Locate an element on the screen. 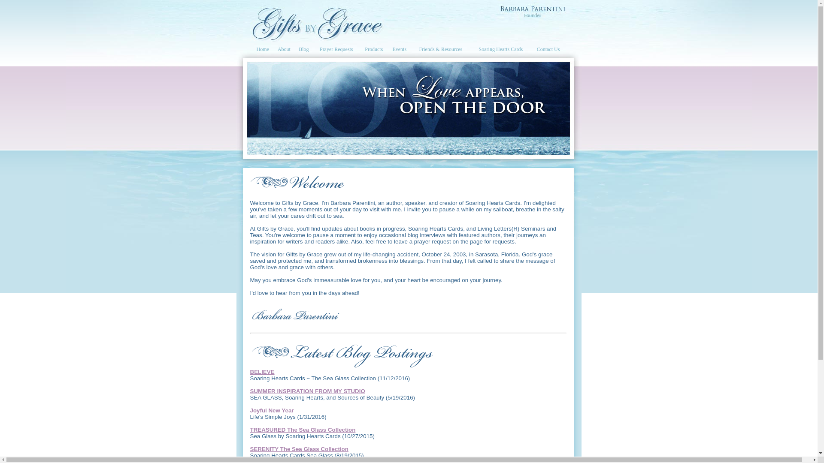  TREASURED The Sea Glass Collection is located at coordinates (302, 430).